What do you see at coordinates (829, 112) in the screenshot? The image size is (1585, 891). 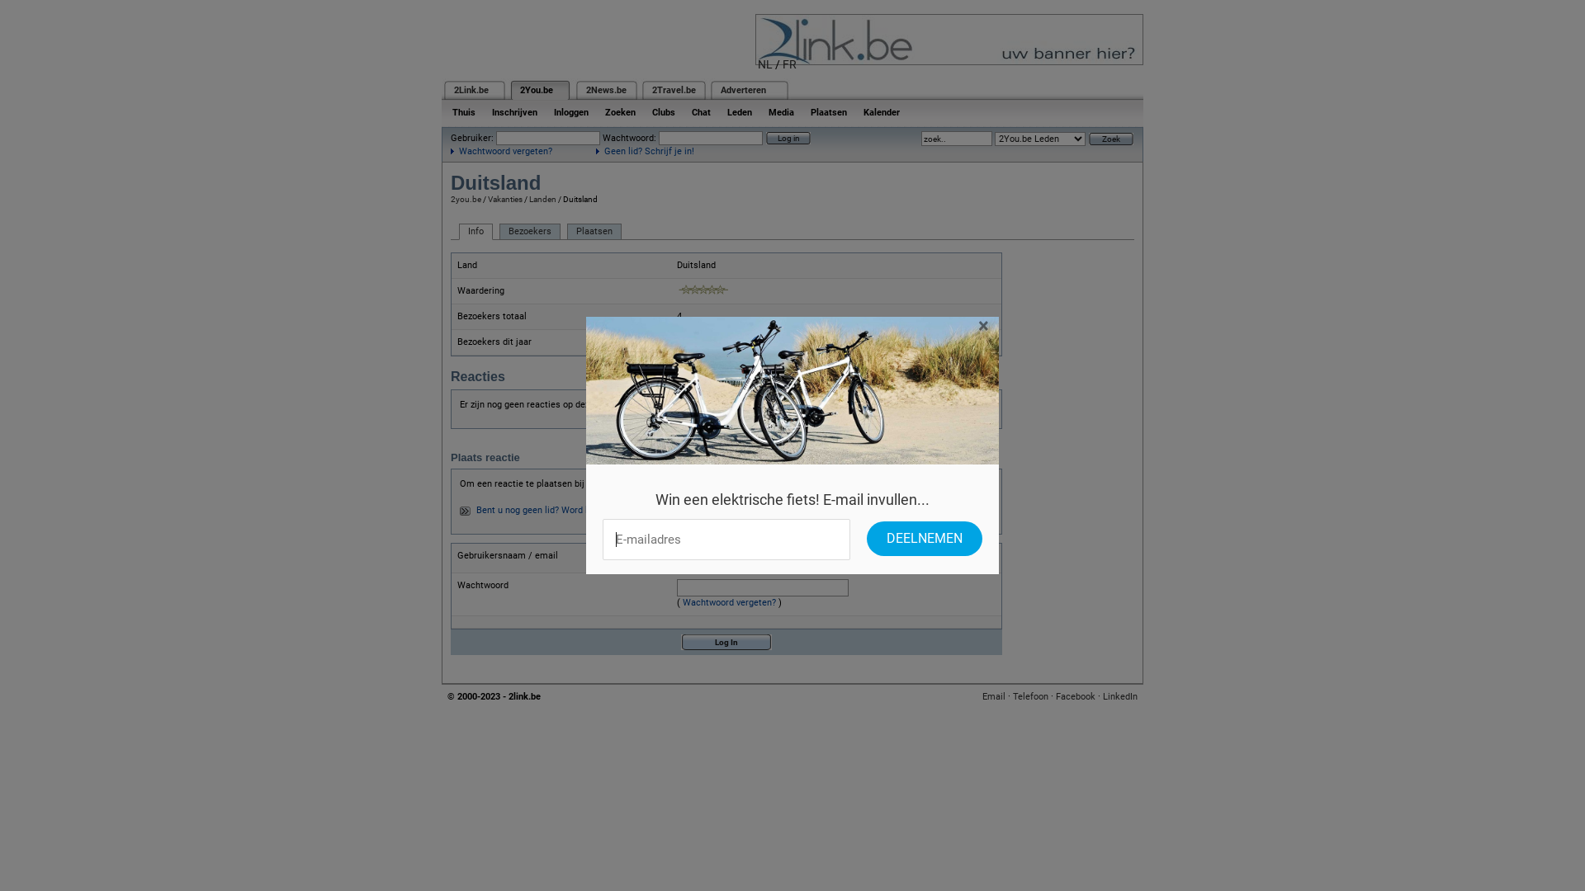 I see `Plaatsen` at bounding box center [829, 112].